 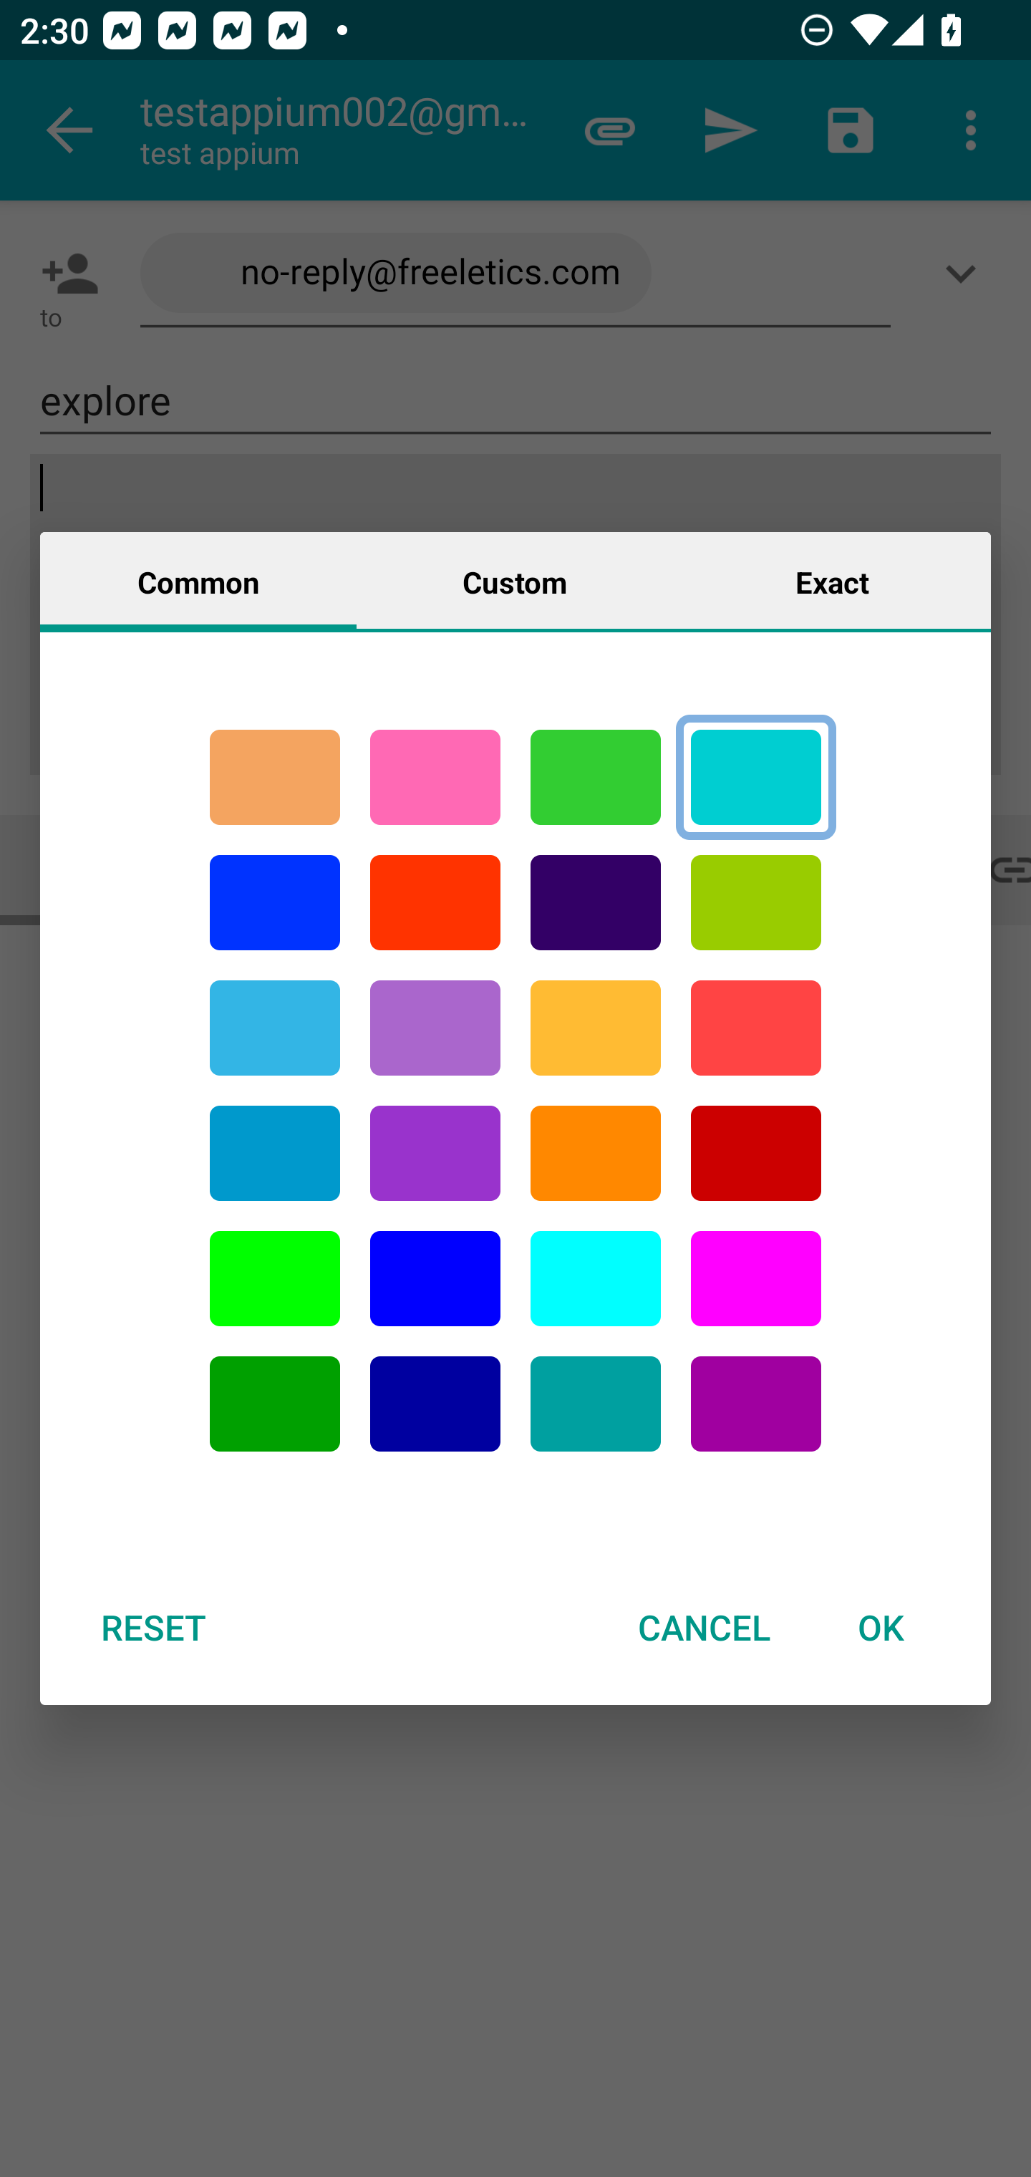 I want to click on Cyan, so click(x=756, y=777).